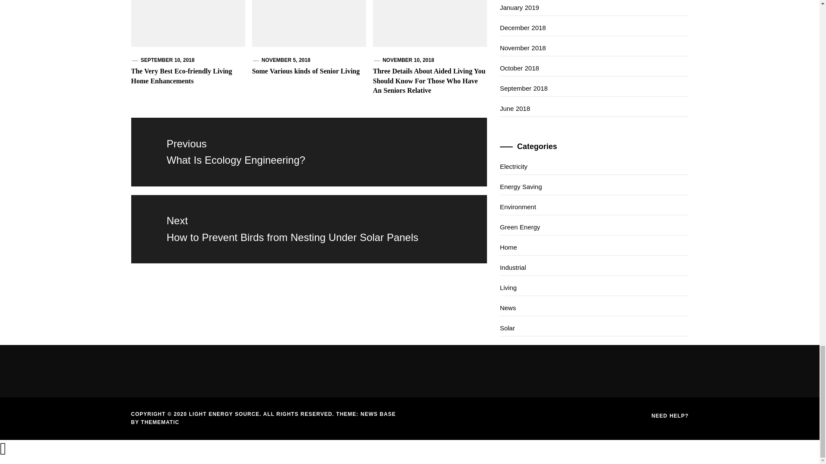  What do you see at coordinates (408, 60) in the screenshot?
I see `Some Various kinds of Senior Living` at bounding box center [408, 60].